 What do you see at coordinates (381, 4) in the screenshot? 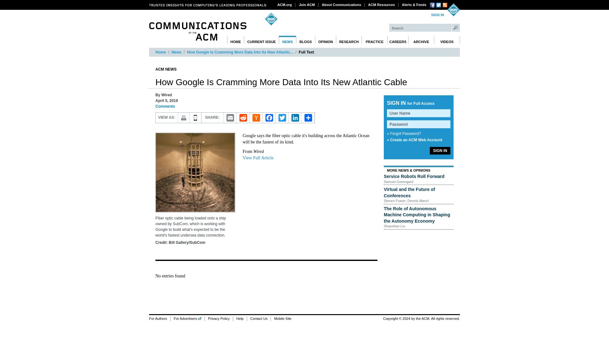
I see `ACM Resources` at bounding box center [381, 4].